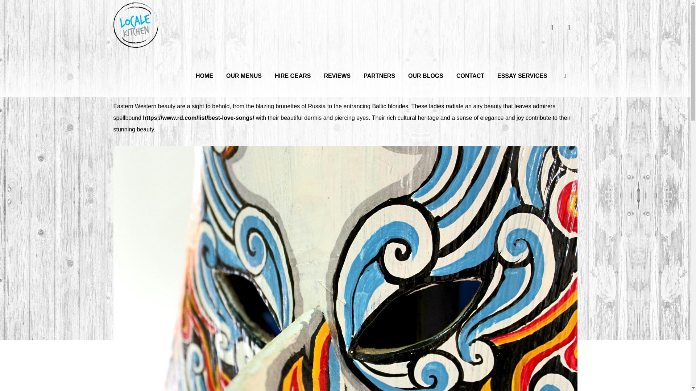  What do you see at coordinates (337, 73) in the screenshot?
I see `REVIEWS` at bounding box center [337, 73].